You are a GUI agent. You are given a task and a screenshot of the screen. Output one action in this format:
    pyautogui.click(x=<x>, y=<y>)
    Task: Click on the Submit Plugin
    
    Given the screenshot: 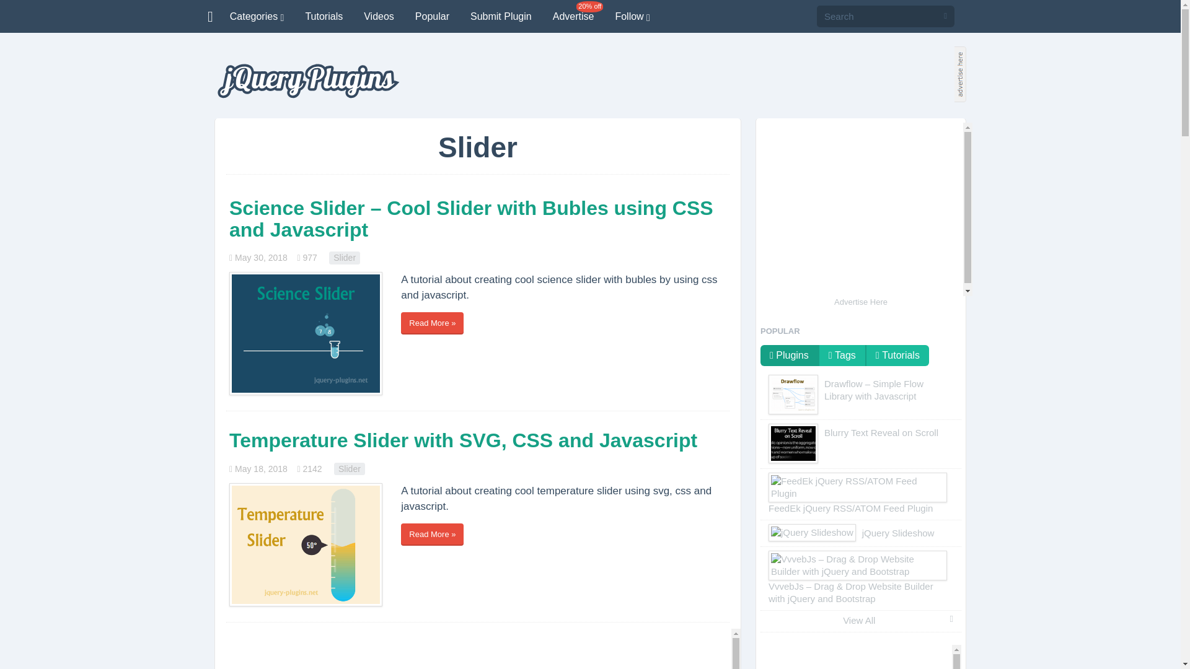 What is the action you would take?
    pyautogui.click(x=501, y=16)
    